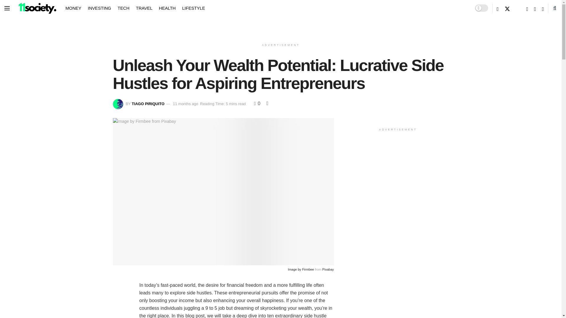  I want to click on HEALTH, so click(167, 8).